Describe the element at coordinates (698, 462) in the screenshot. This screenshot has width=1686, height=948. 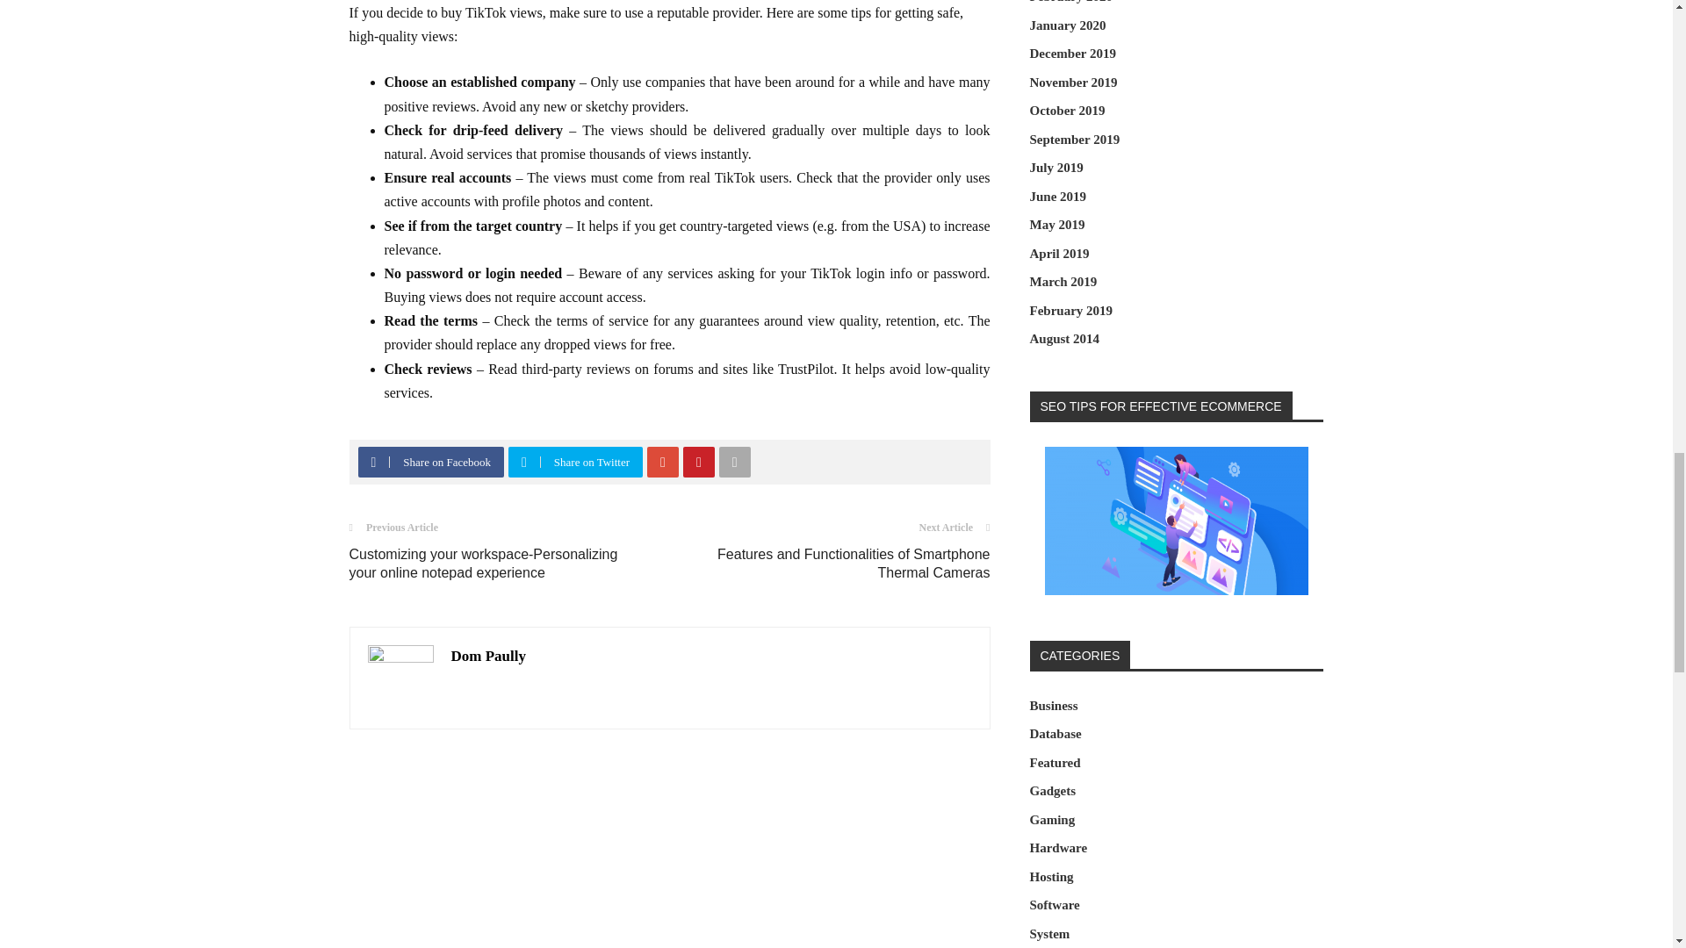
I see `Pinterest` at that location.